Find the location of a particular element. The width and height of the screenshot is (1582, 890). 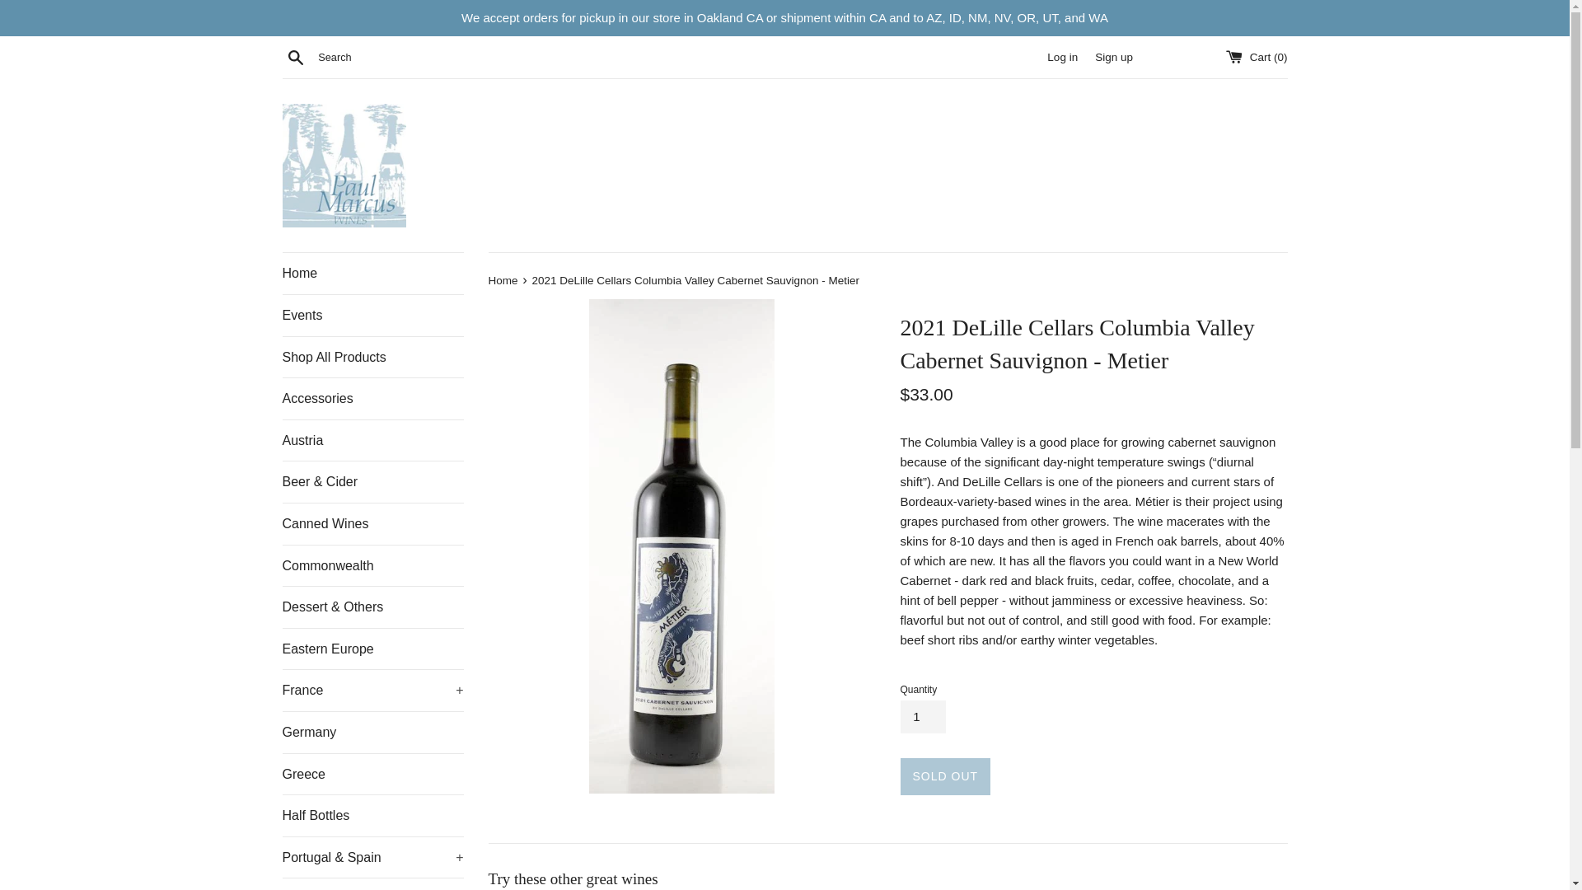

Commonwealth is located at coordinates (372, 565).